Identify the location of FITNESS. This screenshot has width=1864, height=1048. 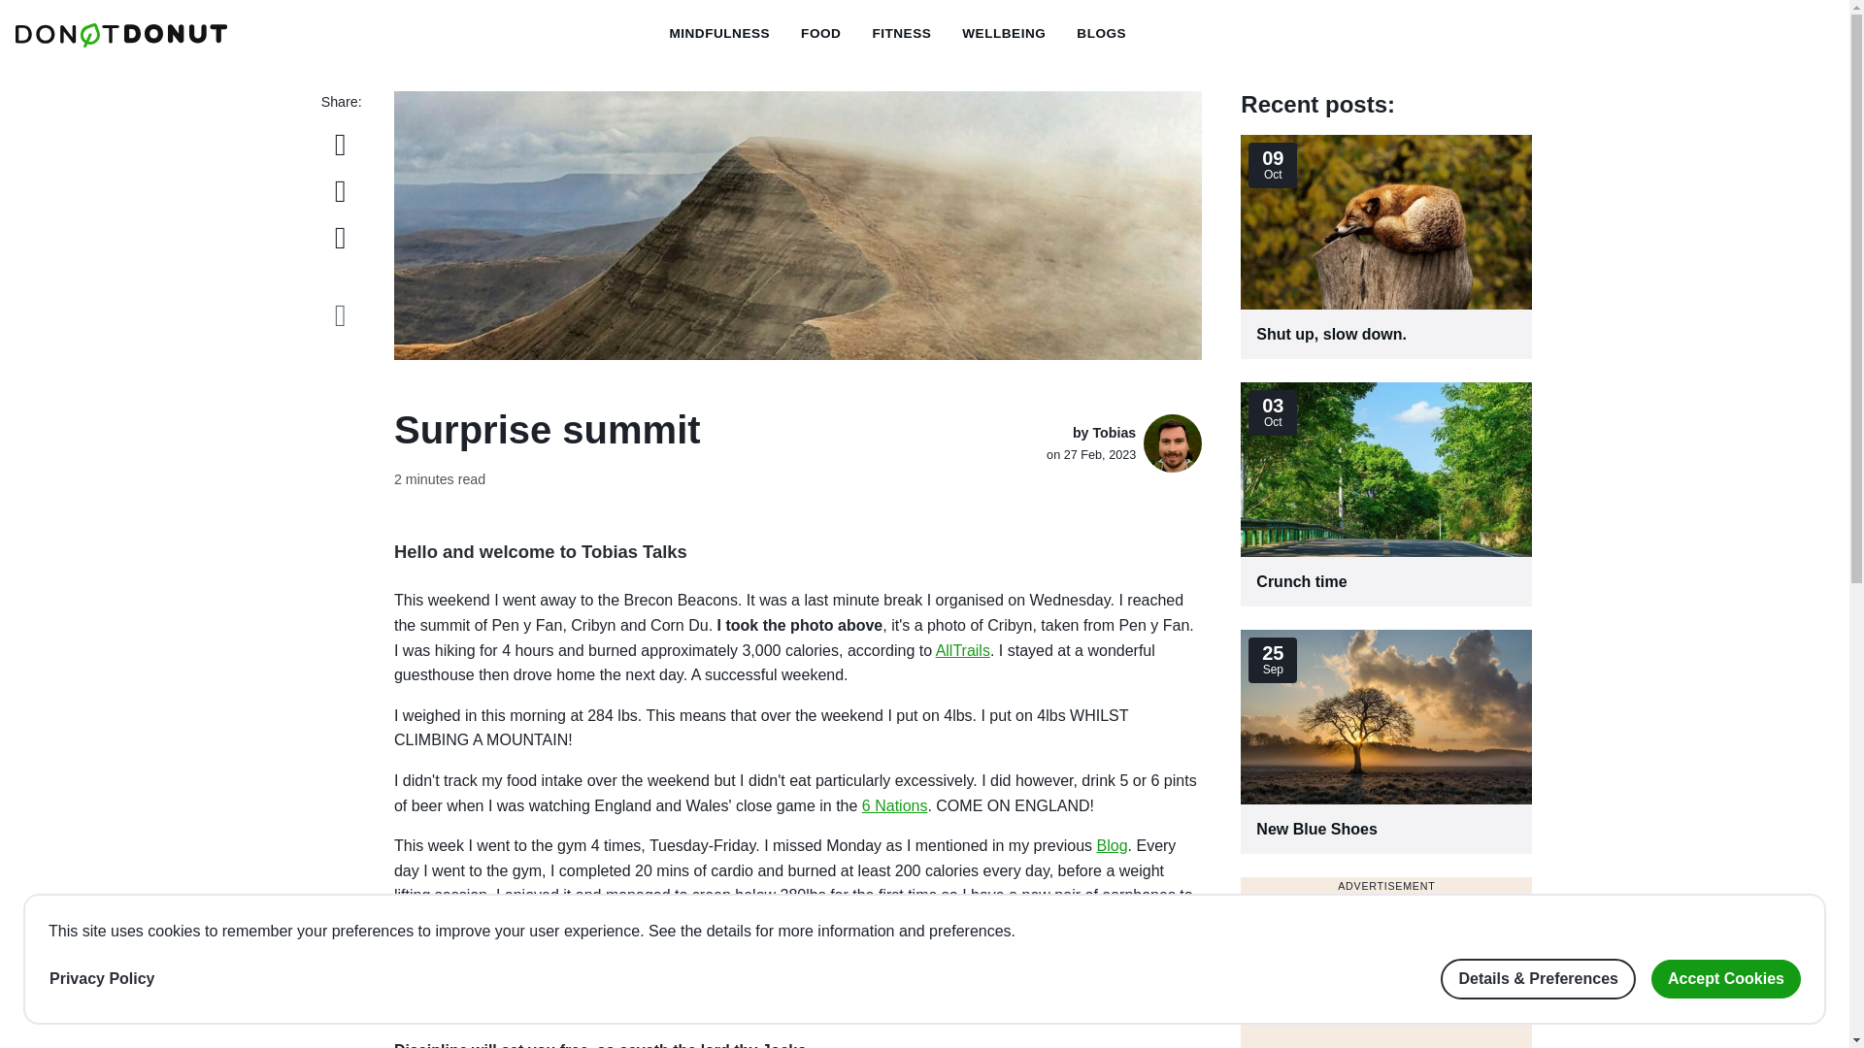
(1386, 246).